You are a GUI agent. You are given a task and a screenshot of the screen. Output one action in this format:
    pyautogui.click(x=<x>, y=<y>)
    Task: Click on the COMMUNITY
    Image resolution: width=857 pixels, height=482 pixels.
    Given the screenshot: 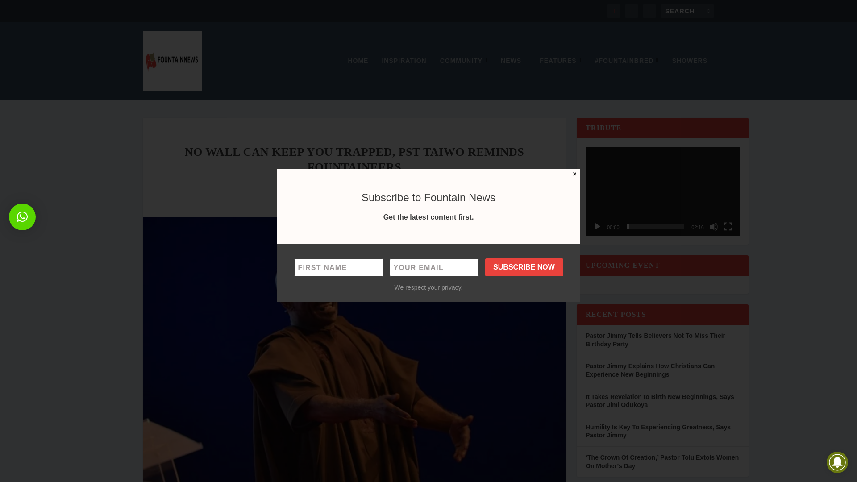 What is the action you would take?
    pyautogui.click(x=464, y=79)
    